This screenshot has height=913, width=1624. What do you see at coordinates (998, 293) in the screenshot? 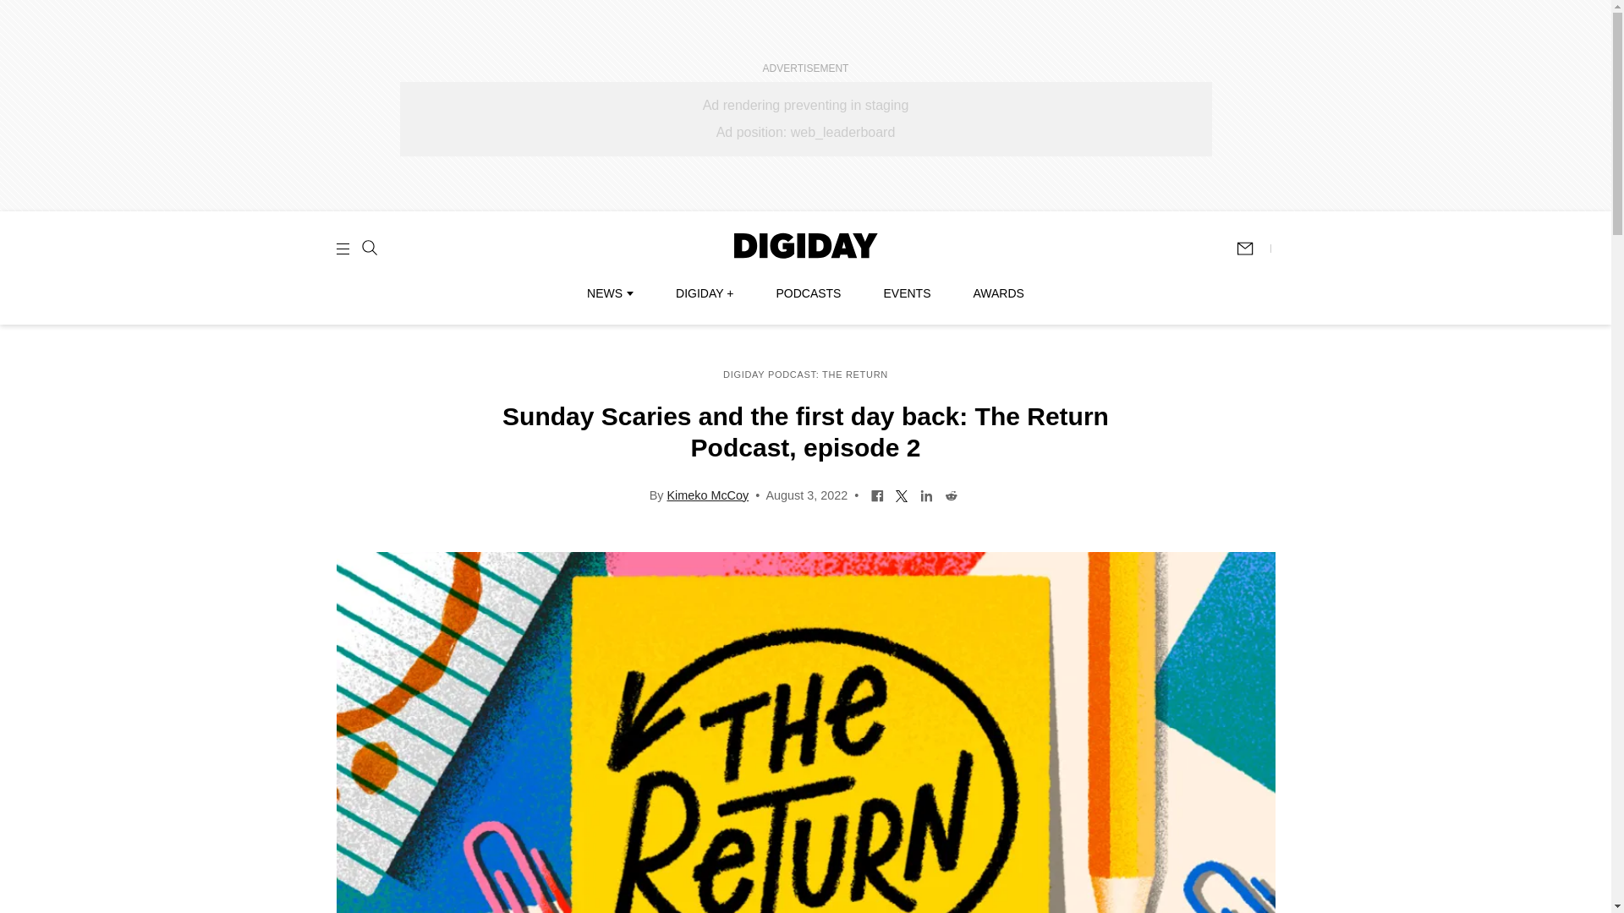
I see `AWARDS` at bounding box center [998, 293].